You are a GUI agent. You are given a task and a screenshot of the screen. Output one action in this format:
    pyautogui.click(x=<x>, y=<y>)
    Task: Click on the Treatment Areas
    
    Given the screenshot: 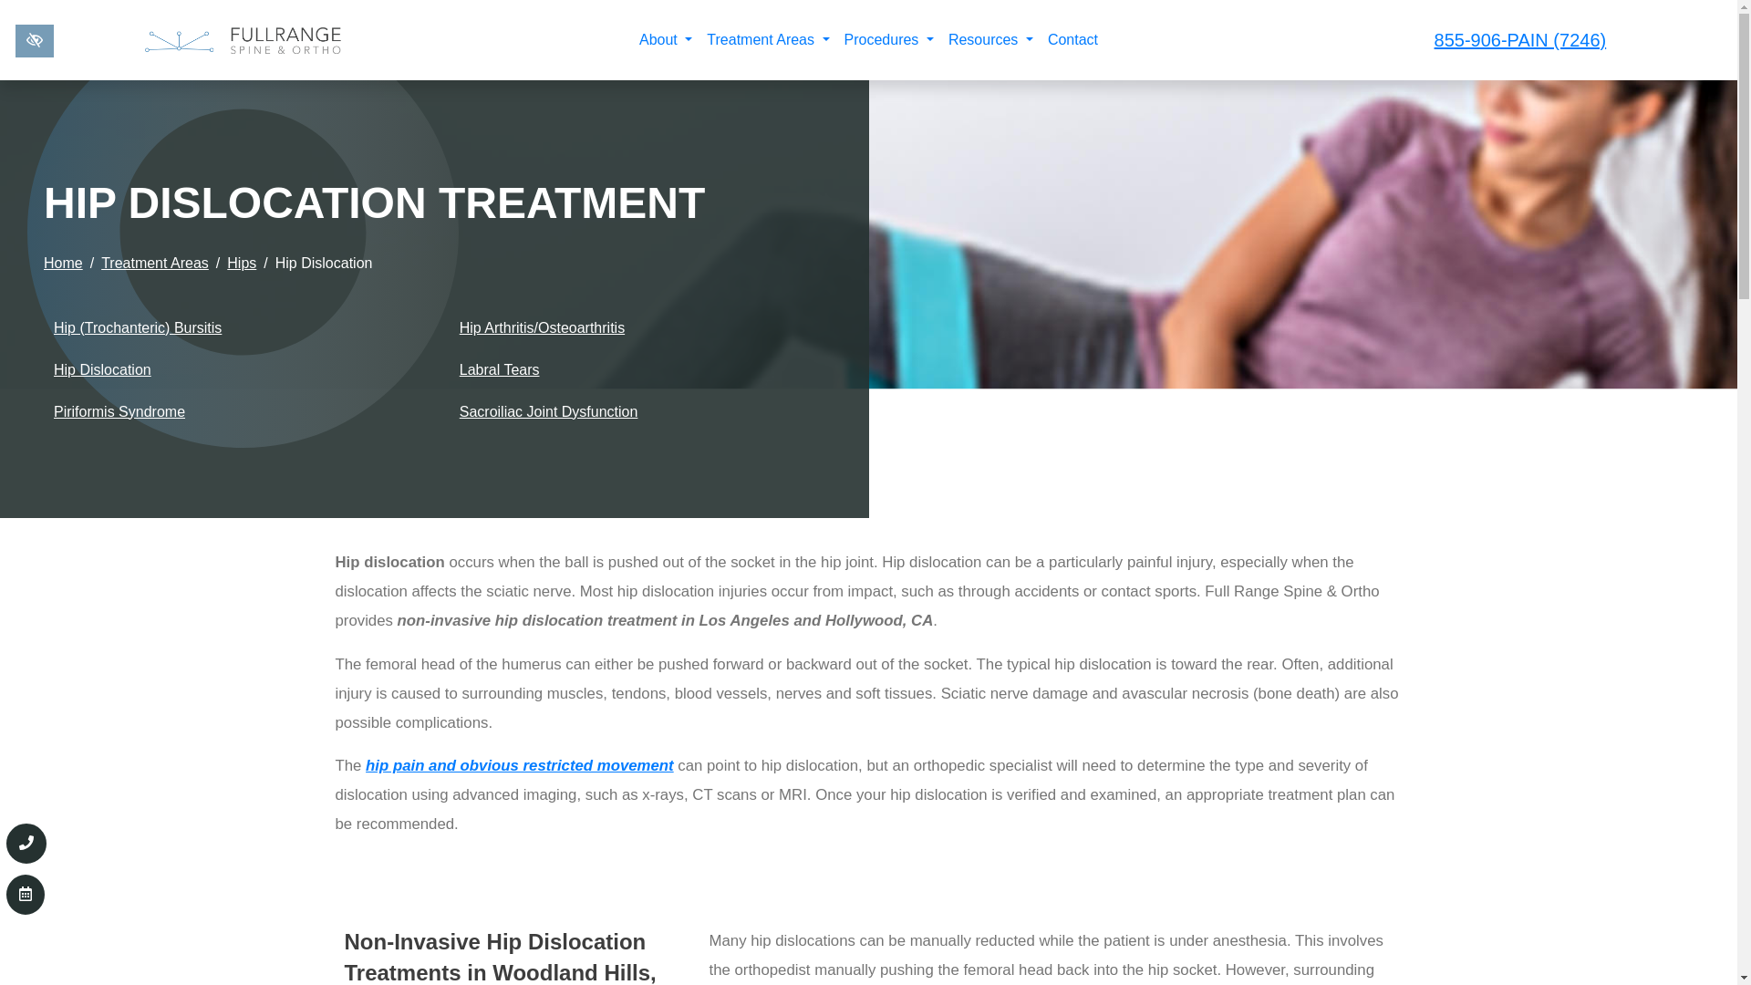 What is the action you would take?
    pyautogui.click(x=768, y=39)
    